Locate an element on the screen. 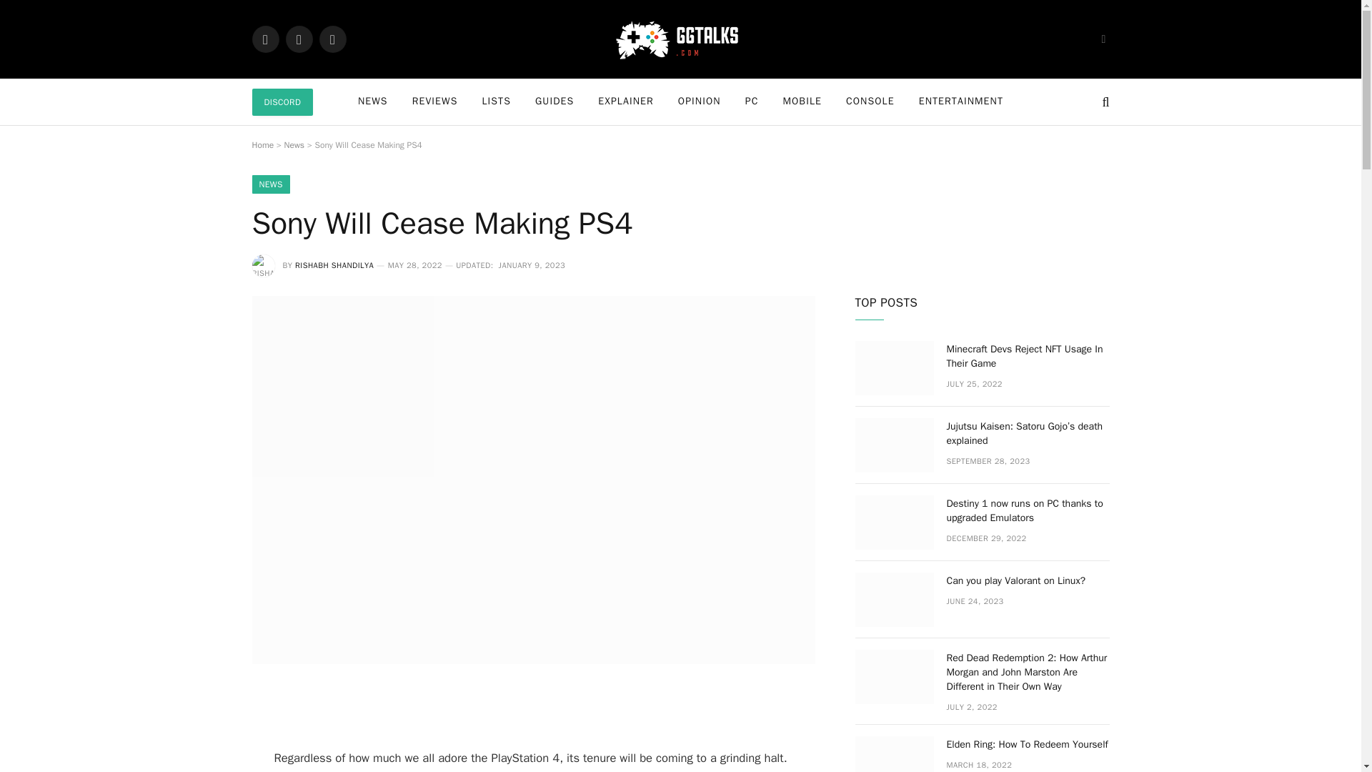 The image size is (1372, 772). Posts by Rishabh Shandilya is located at coordinates (334, 264).